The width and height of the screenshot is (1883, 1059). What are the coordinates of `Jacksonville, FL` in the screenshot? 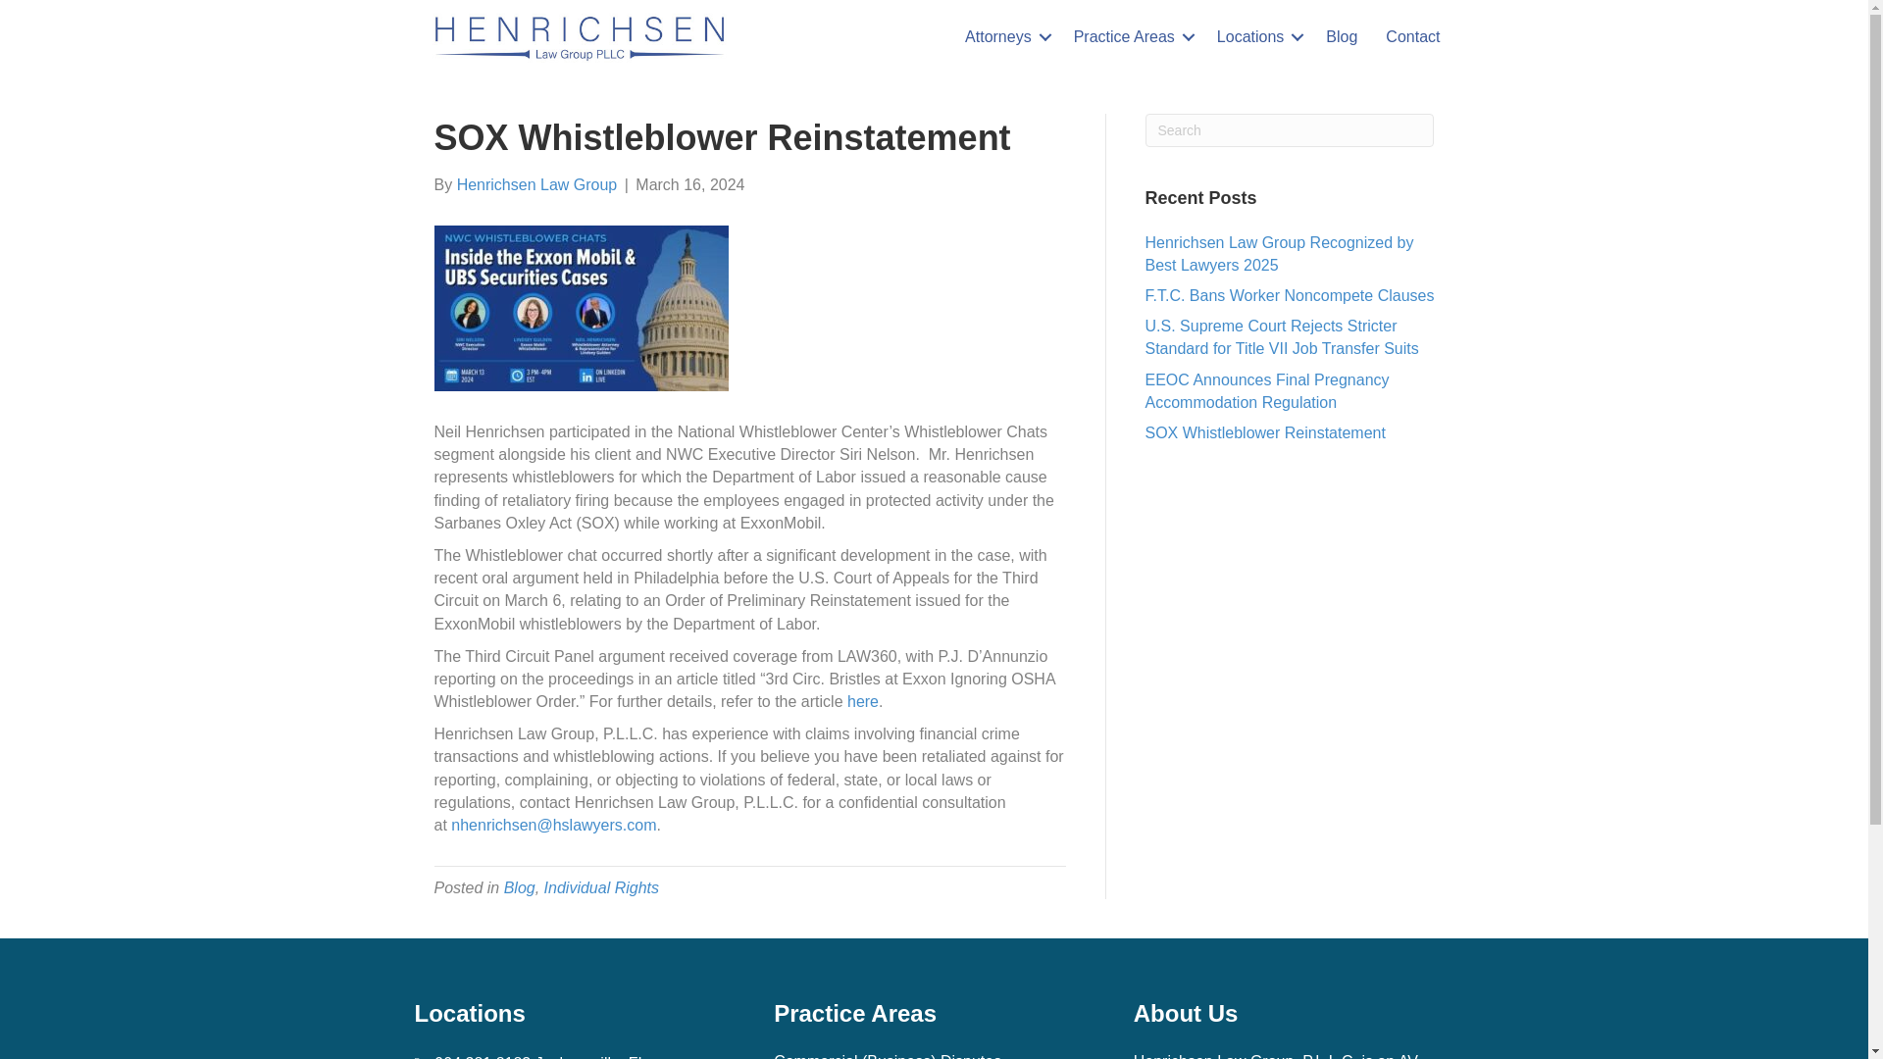 It's located at (590, 1057).